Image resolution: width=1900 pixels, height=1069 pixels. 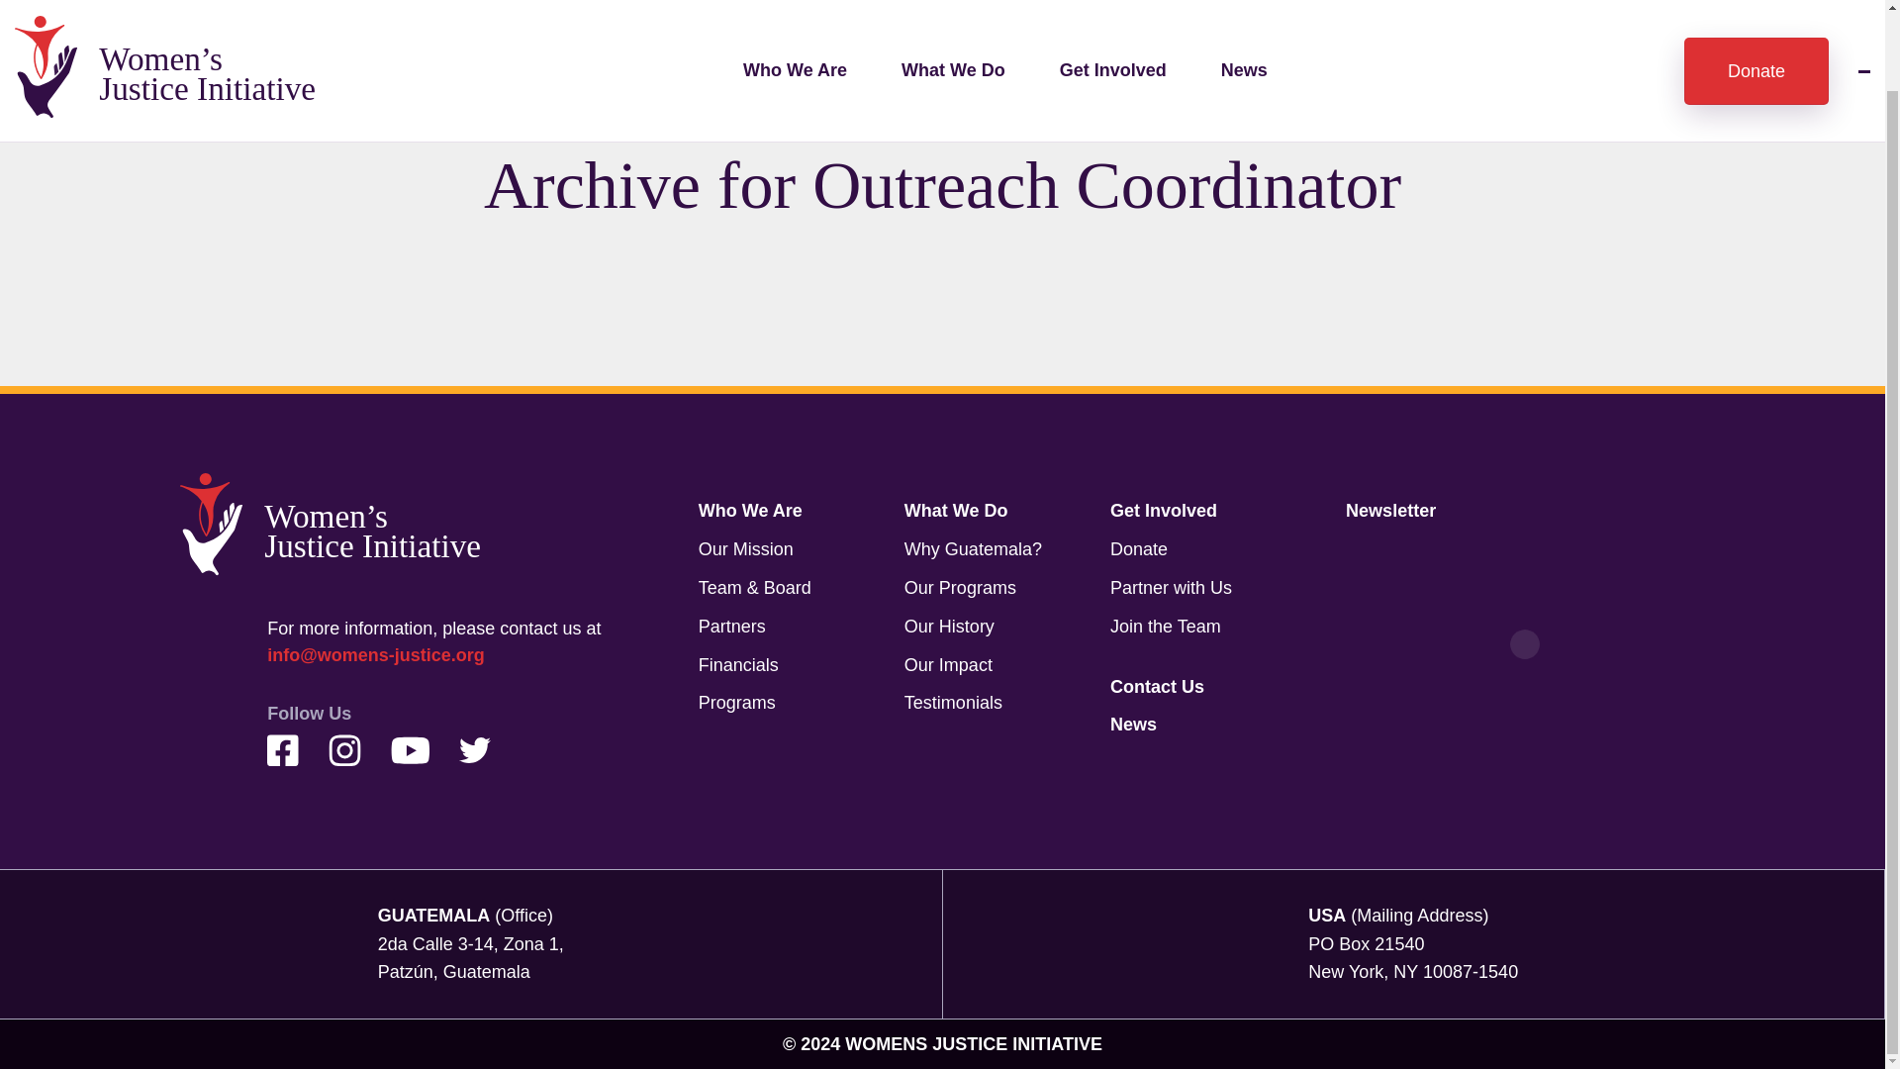 I want to click on Our Mission, so click(x=746, y=548).